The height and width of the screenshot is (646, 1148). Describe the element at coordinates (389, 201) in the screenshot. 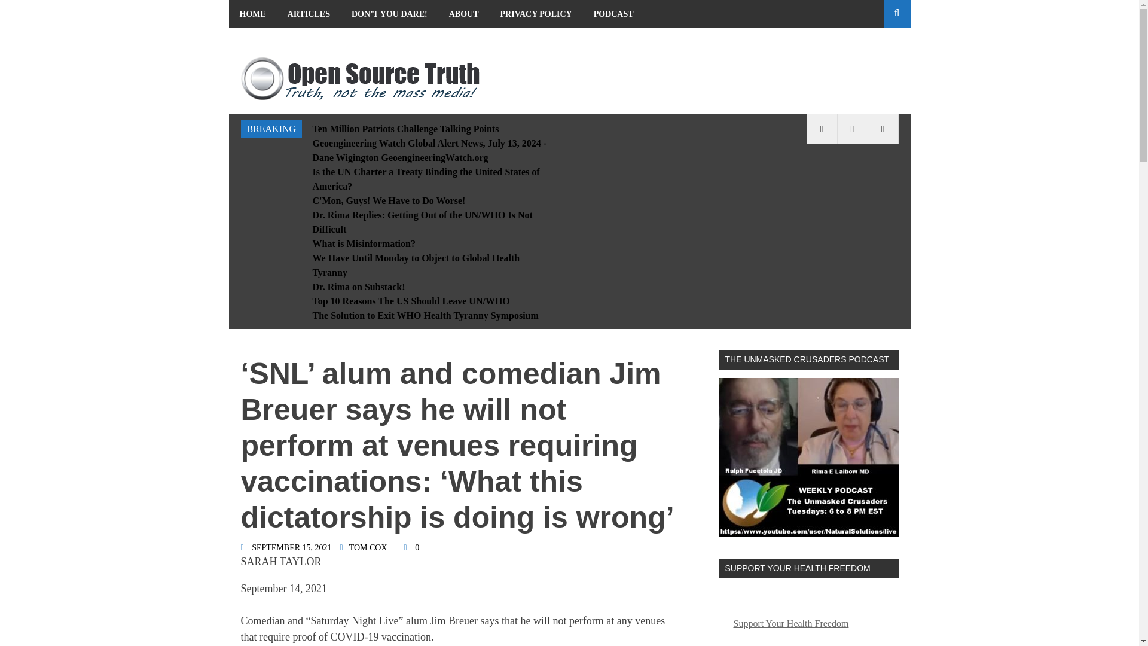

I see `C'Mon, Guys! We Have to Do Worse!` at that location.